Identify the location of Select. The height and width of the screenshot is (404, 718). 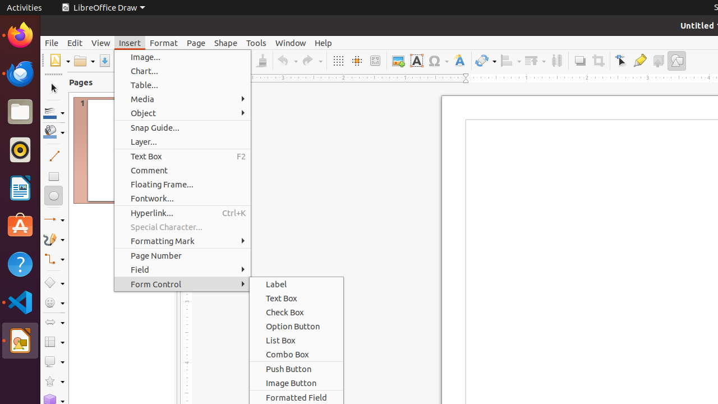
(54, 89).